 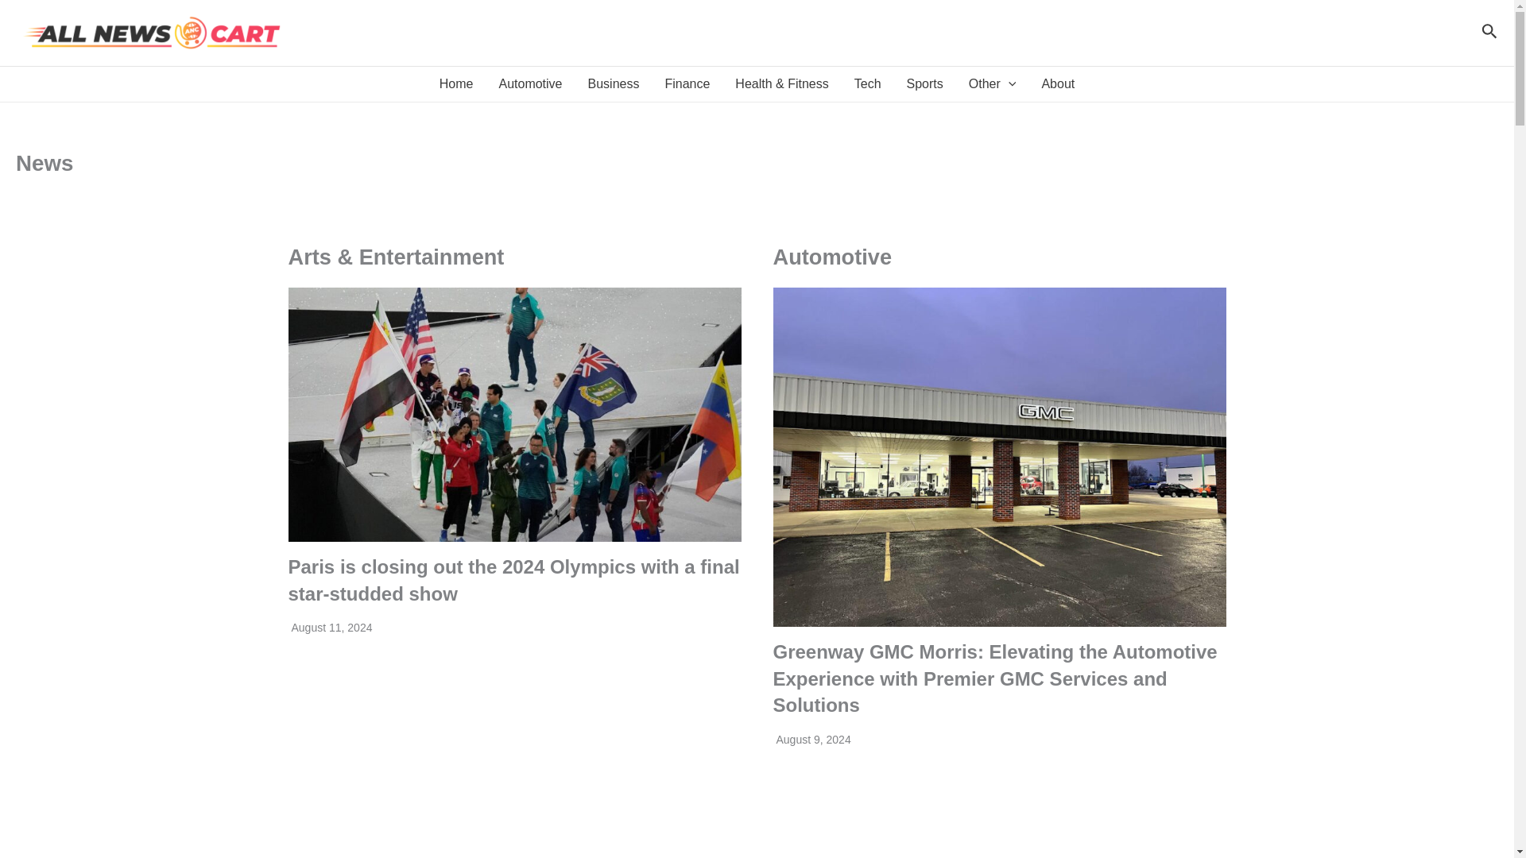 What do you see at coordinates (687, 84) in the screenshot?
I see `Finance` at bounding box center [687, 84].